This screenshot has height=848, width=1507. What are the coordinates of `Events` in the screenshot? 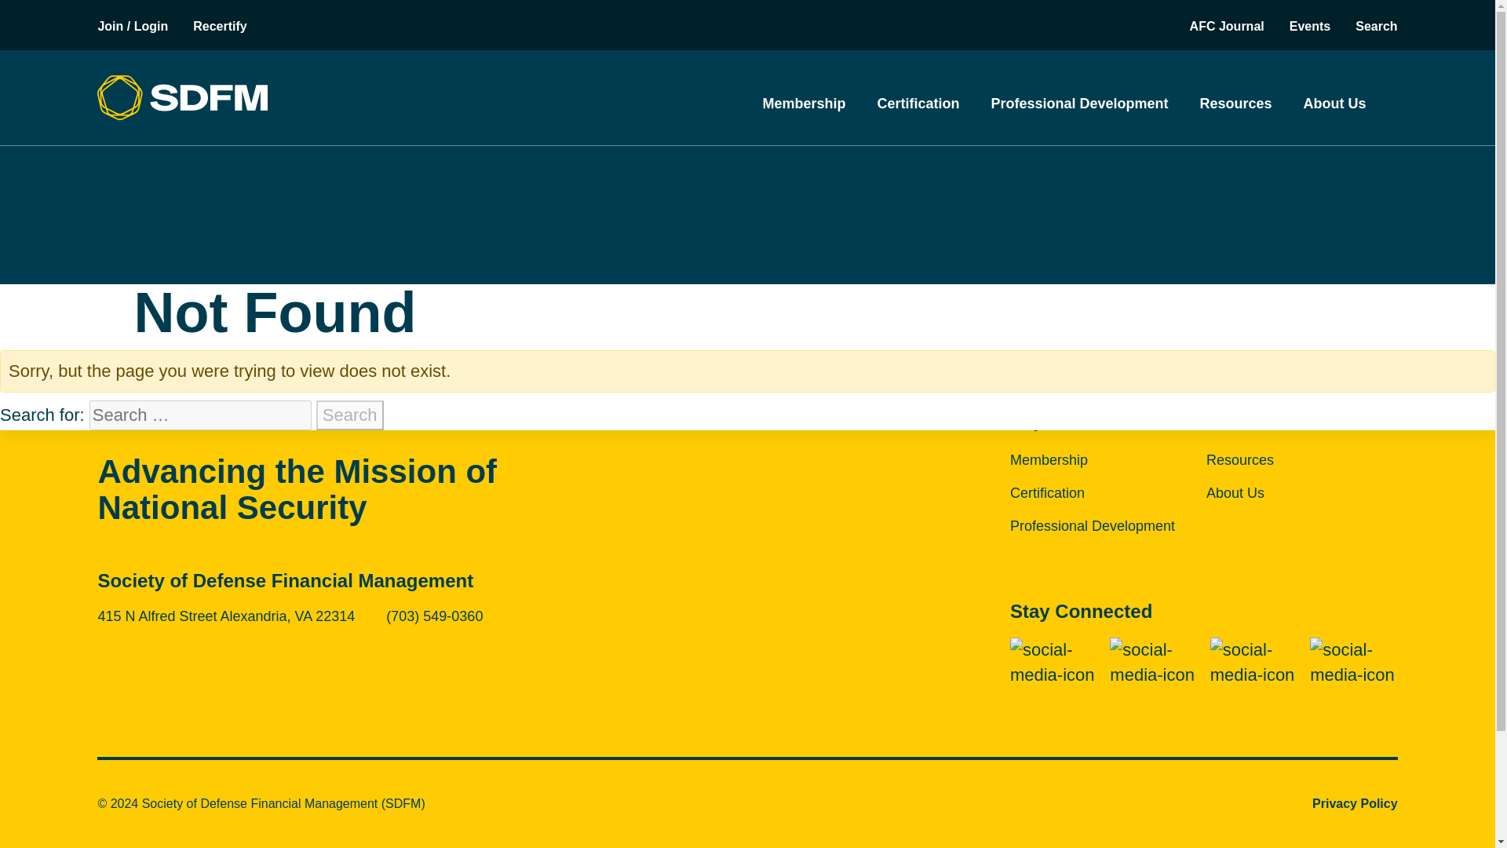 It's located at (1310, 26).